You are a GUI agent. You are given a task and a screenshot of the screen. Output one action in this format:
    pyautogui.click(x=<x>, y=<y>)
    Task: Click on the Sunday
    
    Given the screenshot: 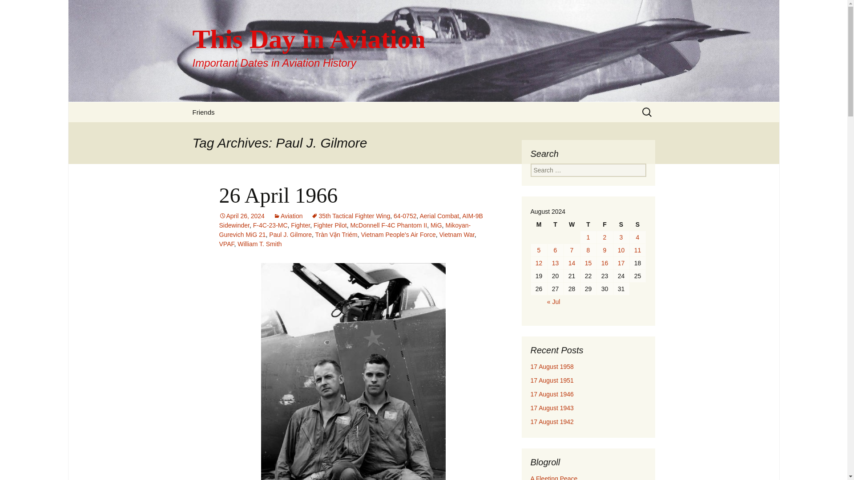 What is the action you would take?
    pyautogui.click(x=605, y=237)
    